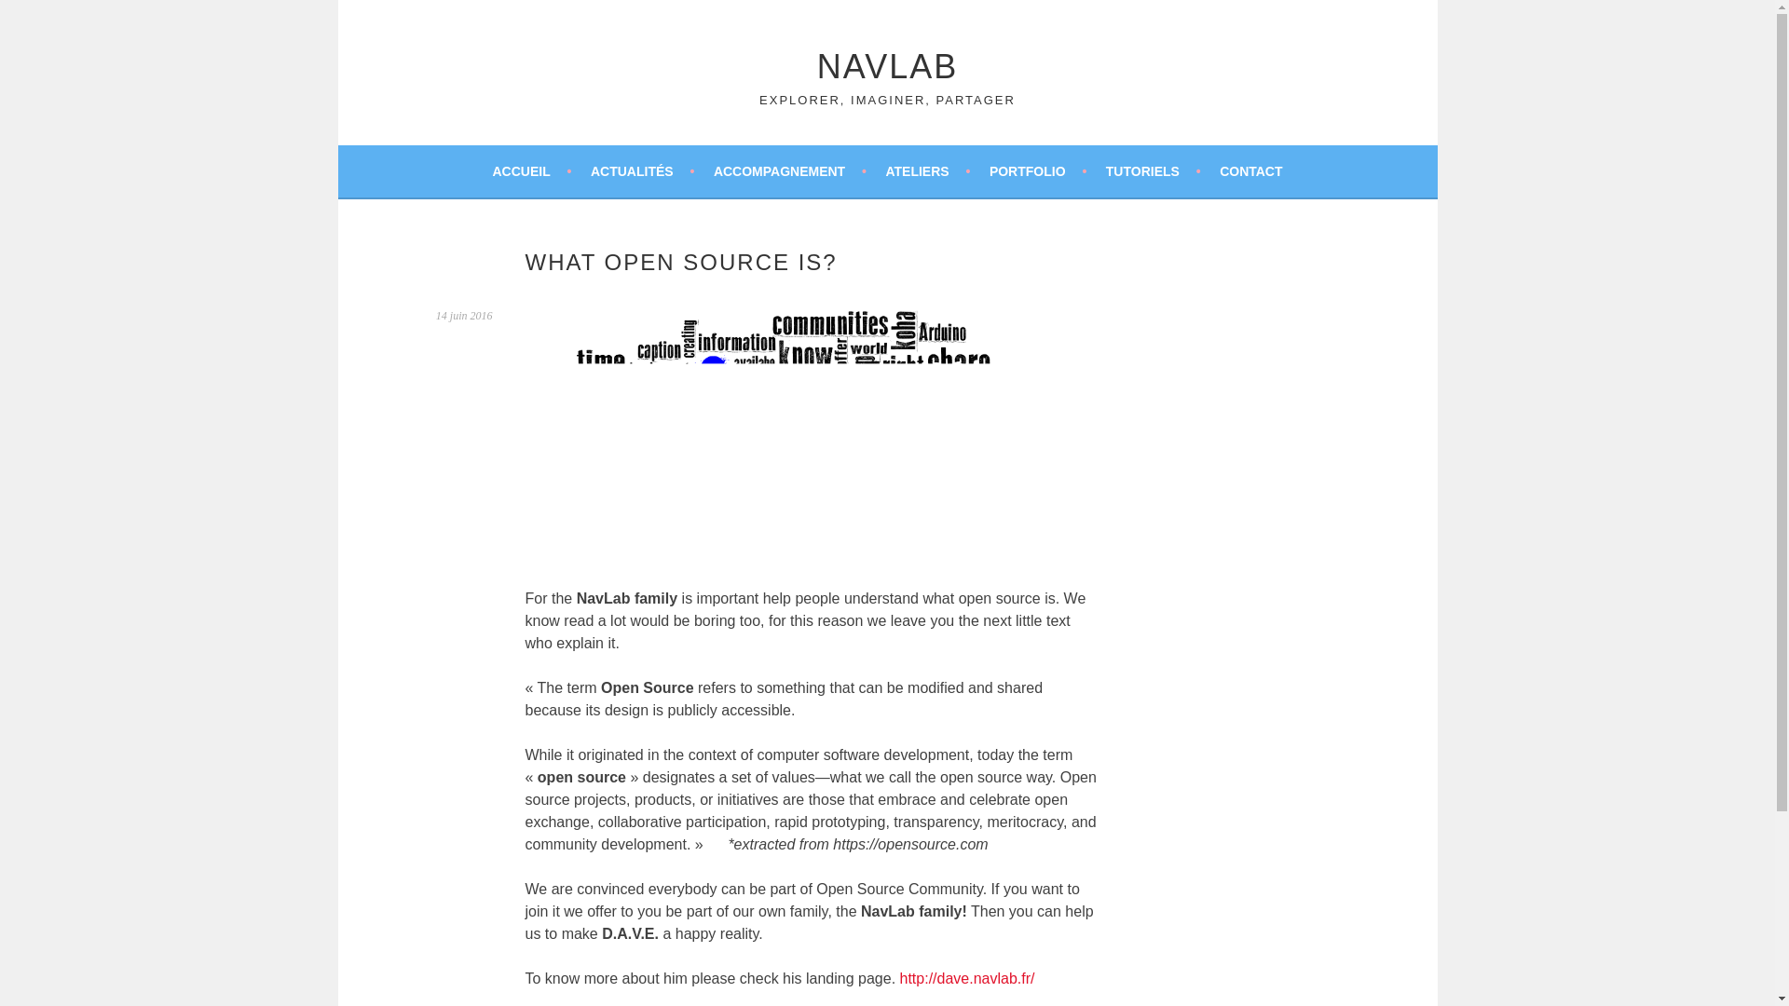 The image size is (1789, 1006). What do you see at coordinates (531, 170) in the screenshot?
I see `ACCUEIL` at bounding box center [531, 170].